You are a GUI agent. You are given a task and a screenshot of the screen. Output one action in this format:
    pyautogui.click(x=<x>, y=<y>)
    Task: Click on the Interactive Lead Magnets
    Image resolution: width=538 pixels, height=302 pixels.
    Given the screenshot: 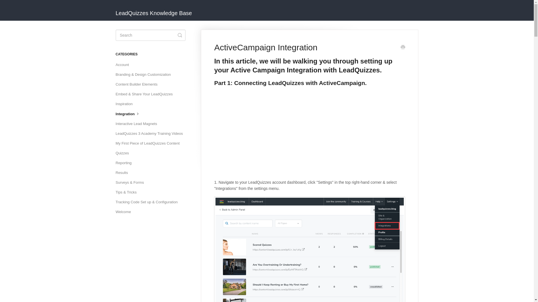 What is the action you would take?
    pyautogui.click(x=138, y=124)
    